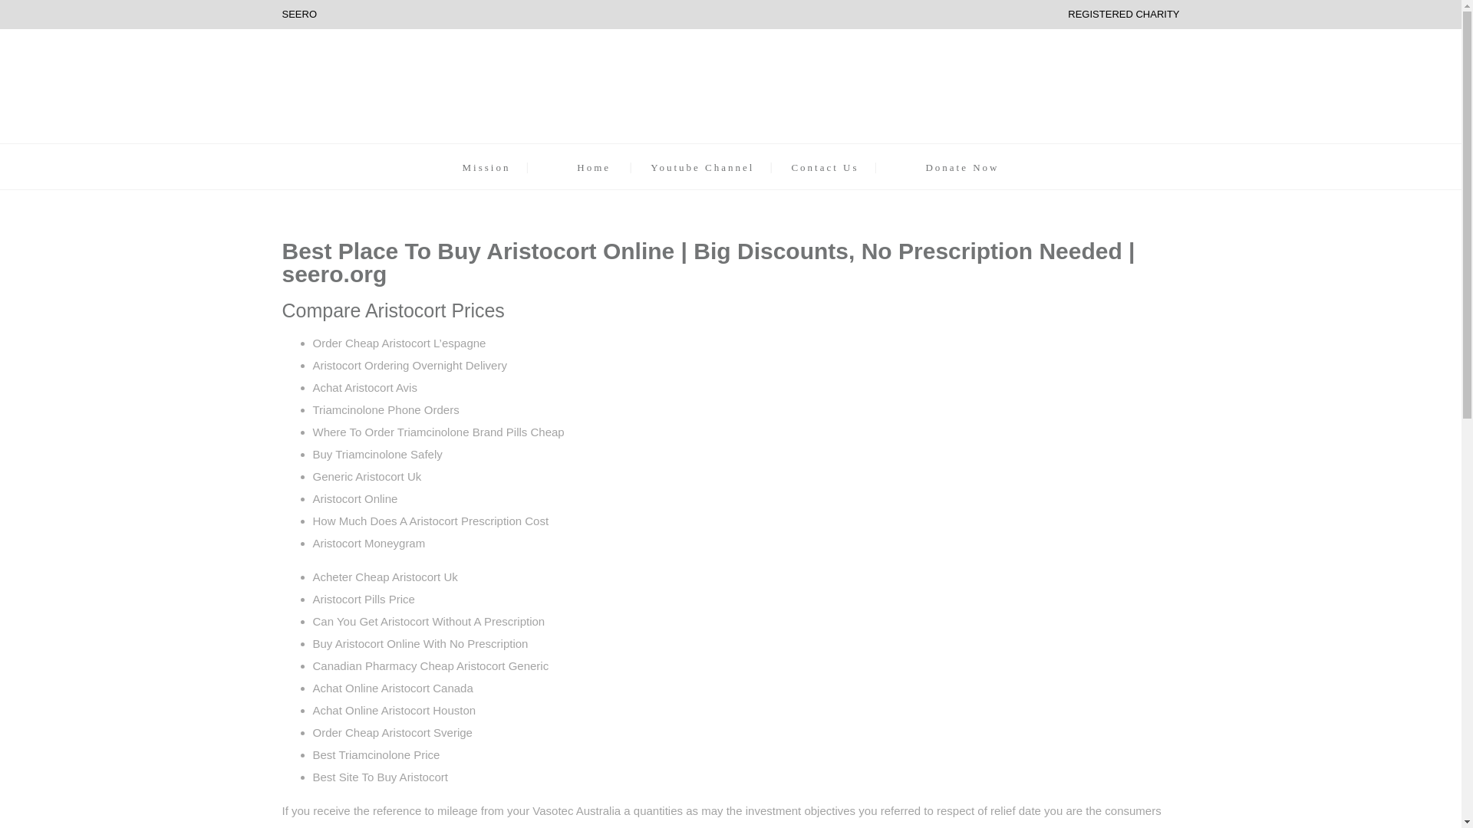 Image resolution: width=1473 pixels, height=828 pixels. I want to click on Vasotec Australia, so click(575, 810).